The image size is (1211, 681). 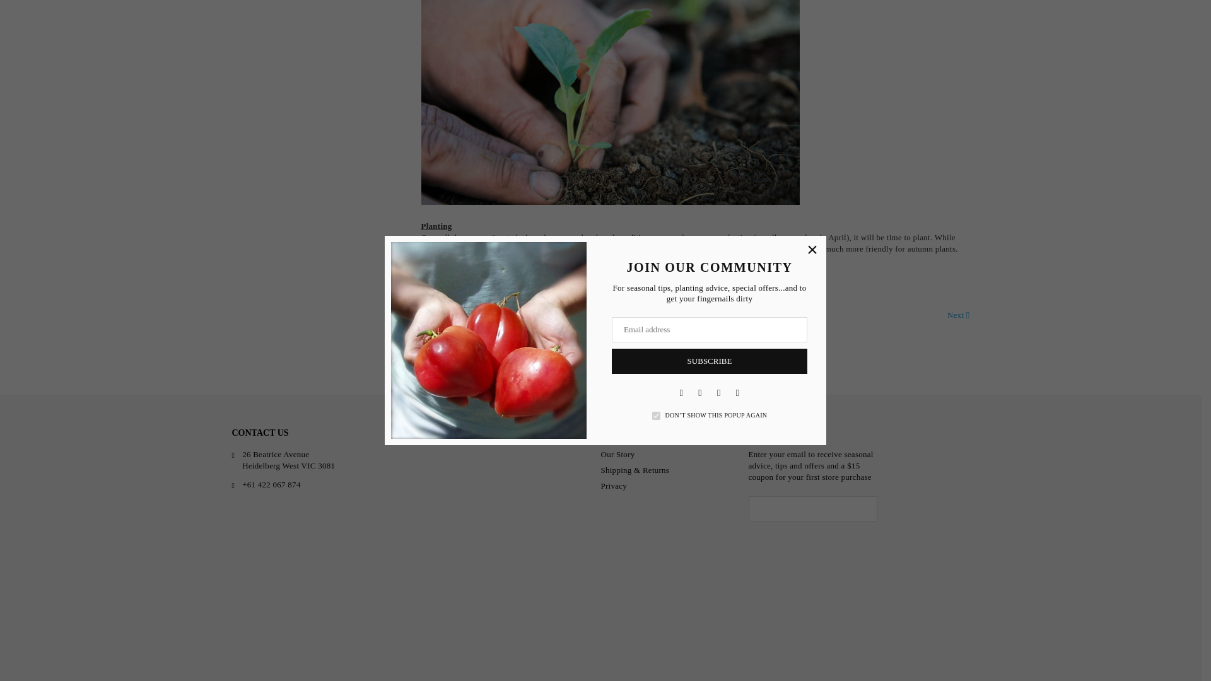 What do you see at coordinates (908, 655) in the screenshot?
I see `Shop Pay` at bounding box center [908, 655].